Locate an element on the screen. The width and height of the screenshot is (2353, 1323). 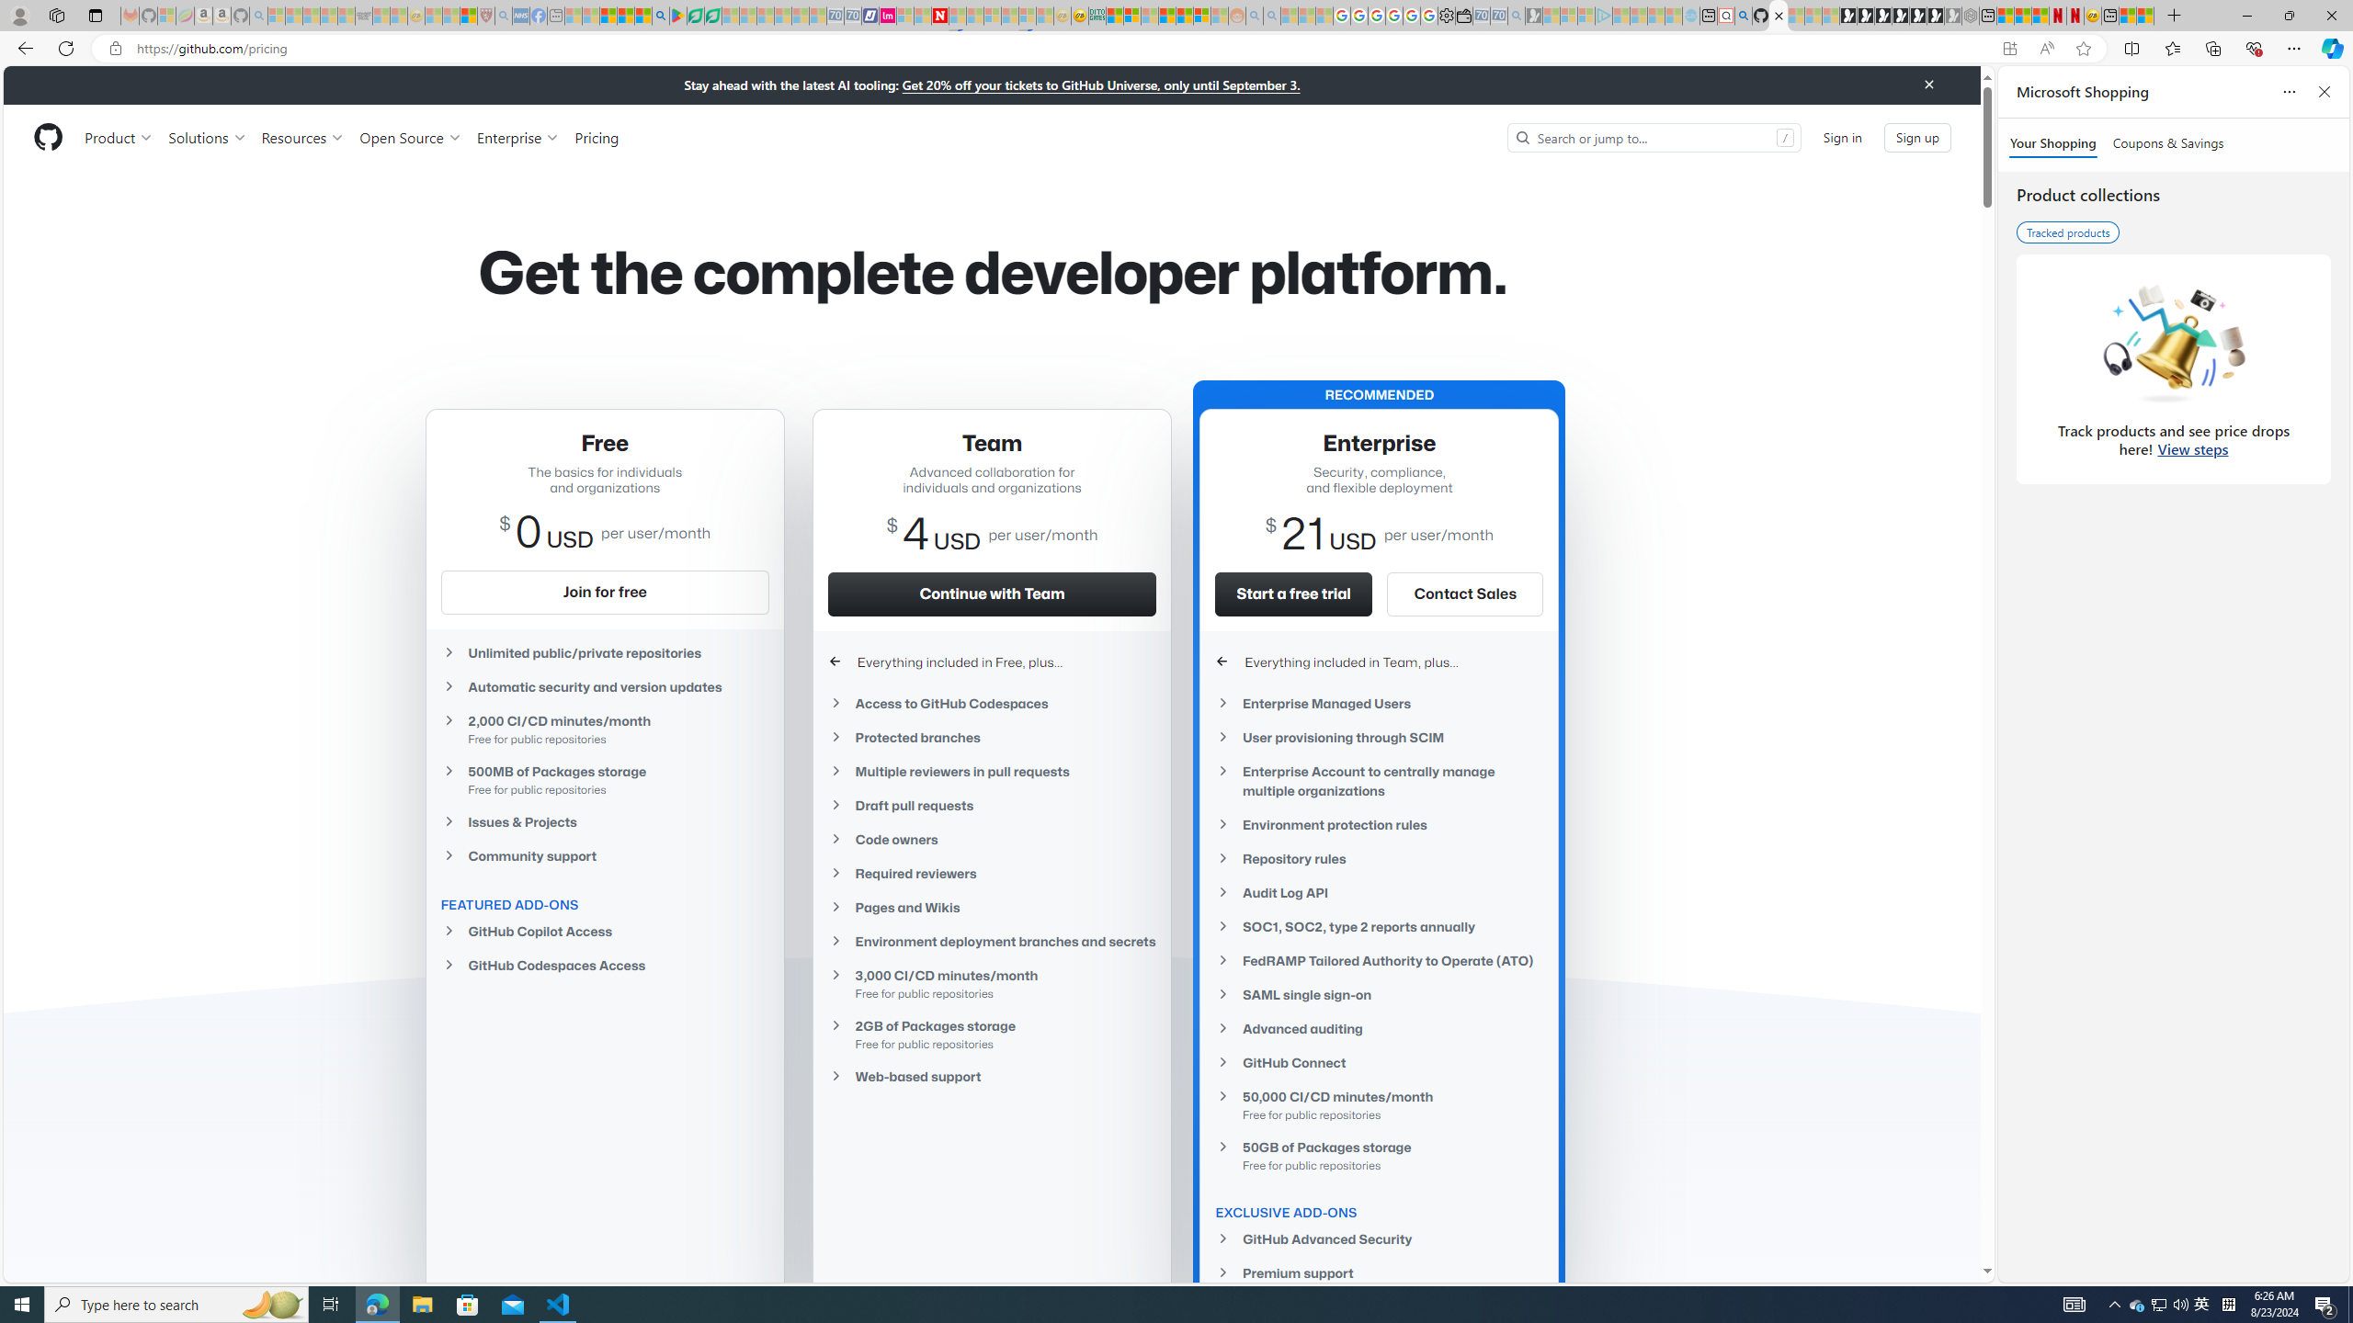
Solutions is located at coordinates (207, 137).